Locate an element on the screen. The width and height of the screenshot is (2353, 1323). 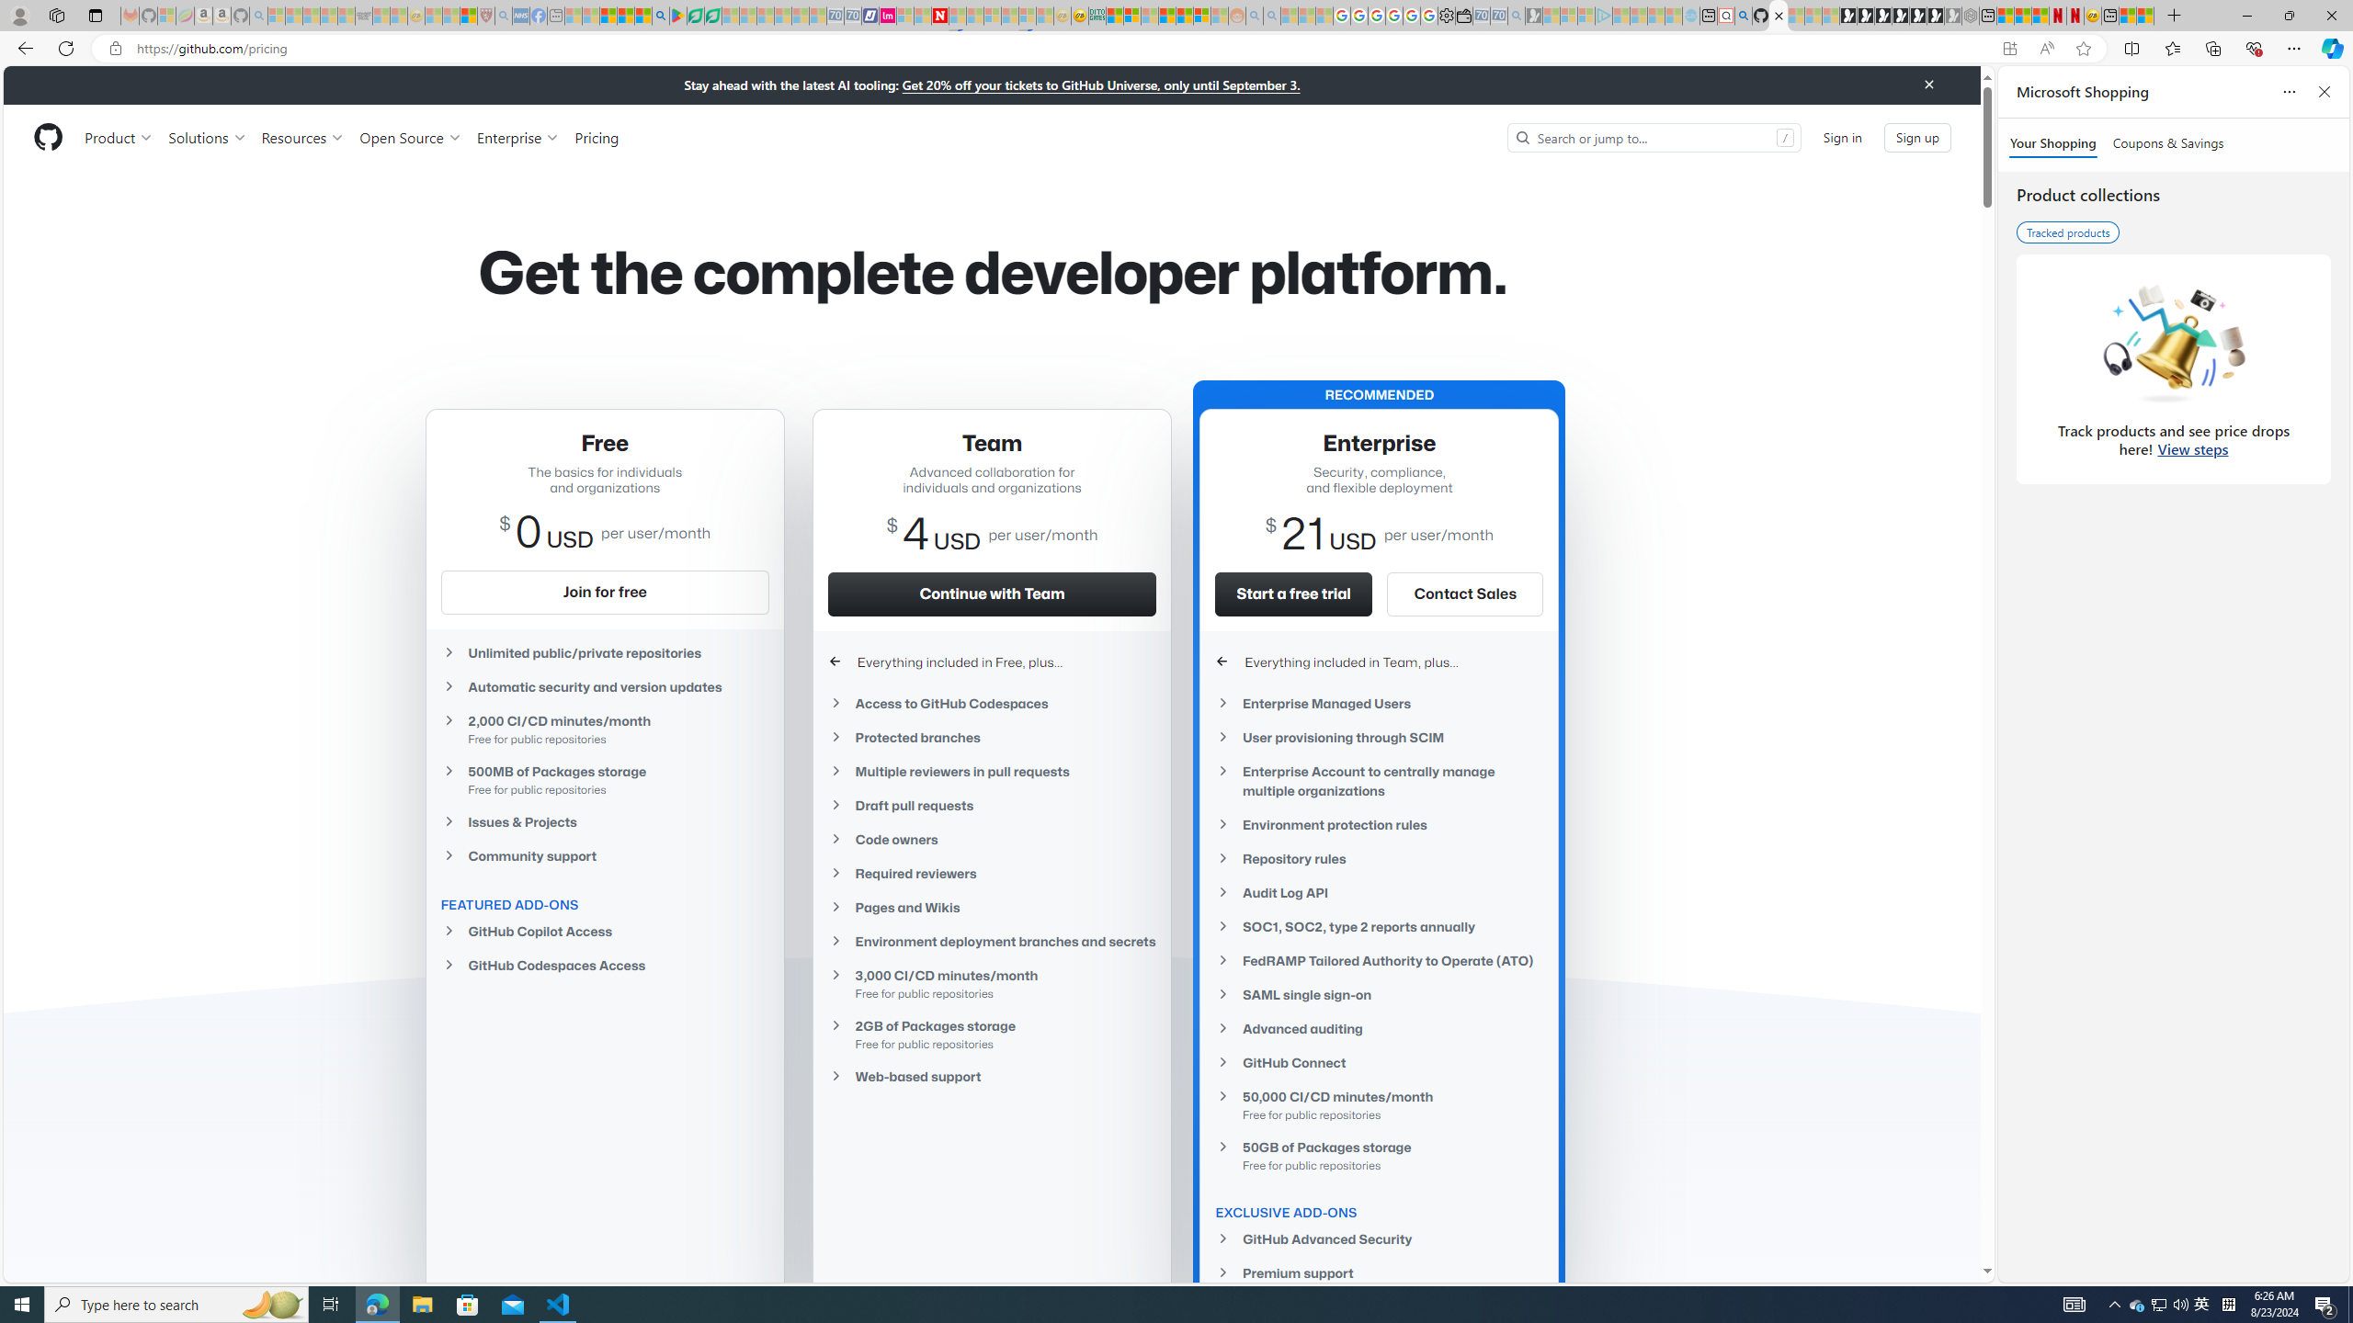
Solutions is located at coordinates (207, 137).